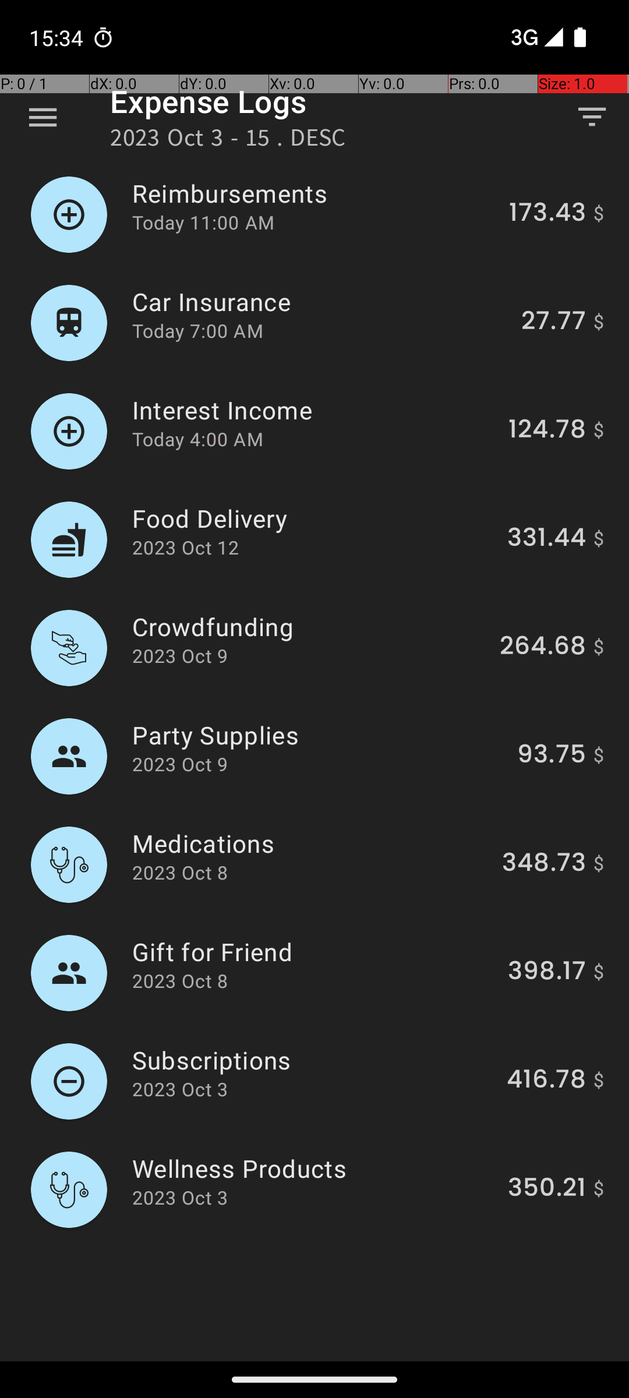 Image resolution: width=629 pixels, height=1398 pixels. I want to click on 173.43, so click(547, 214).